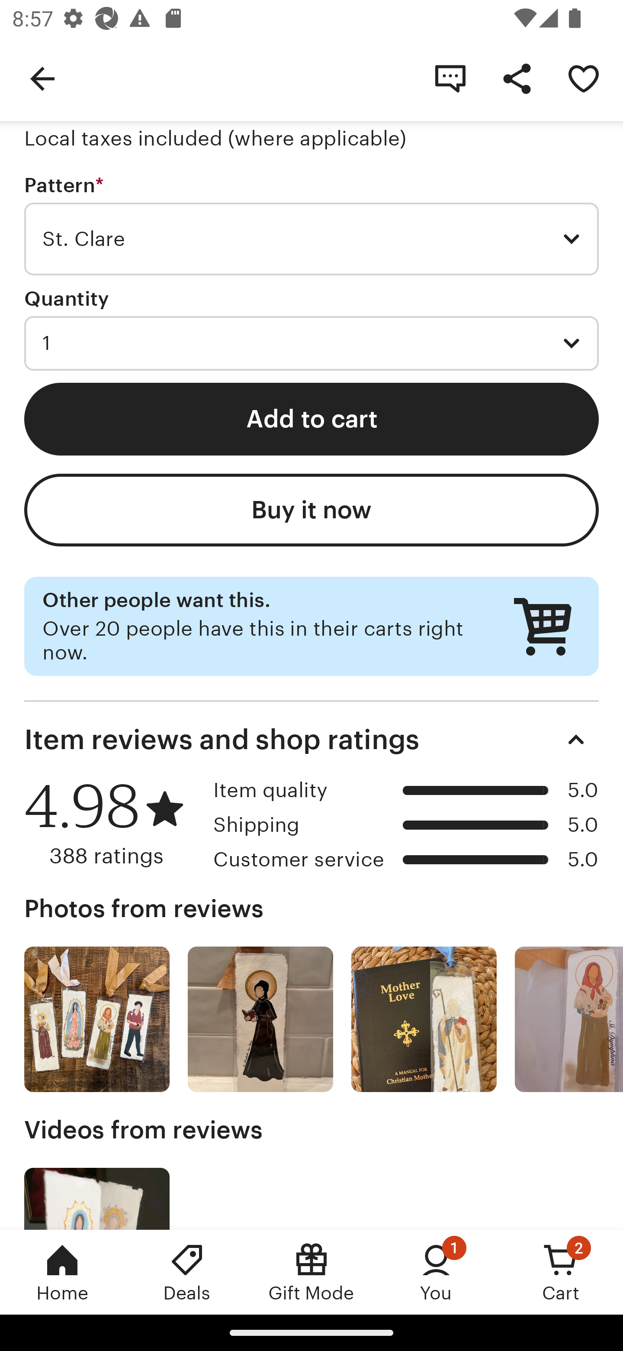 The image size is (623, 1351). I want to click on Gift Mode, so click(311, 1272).